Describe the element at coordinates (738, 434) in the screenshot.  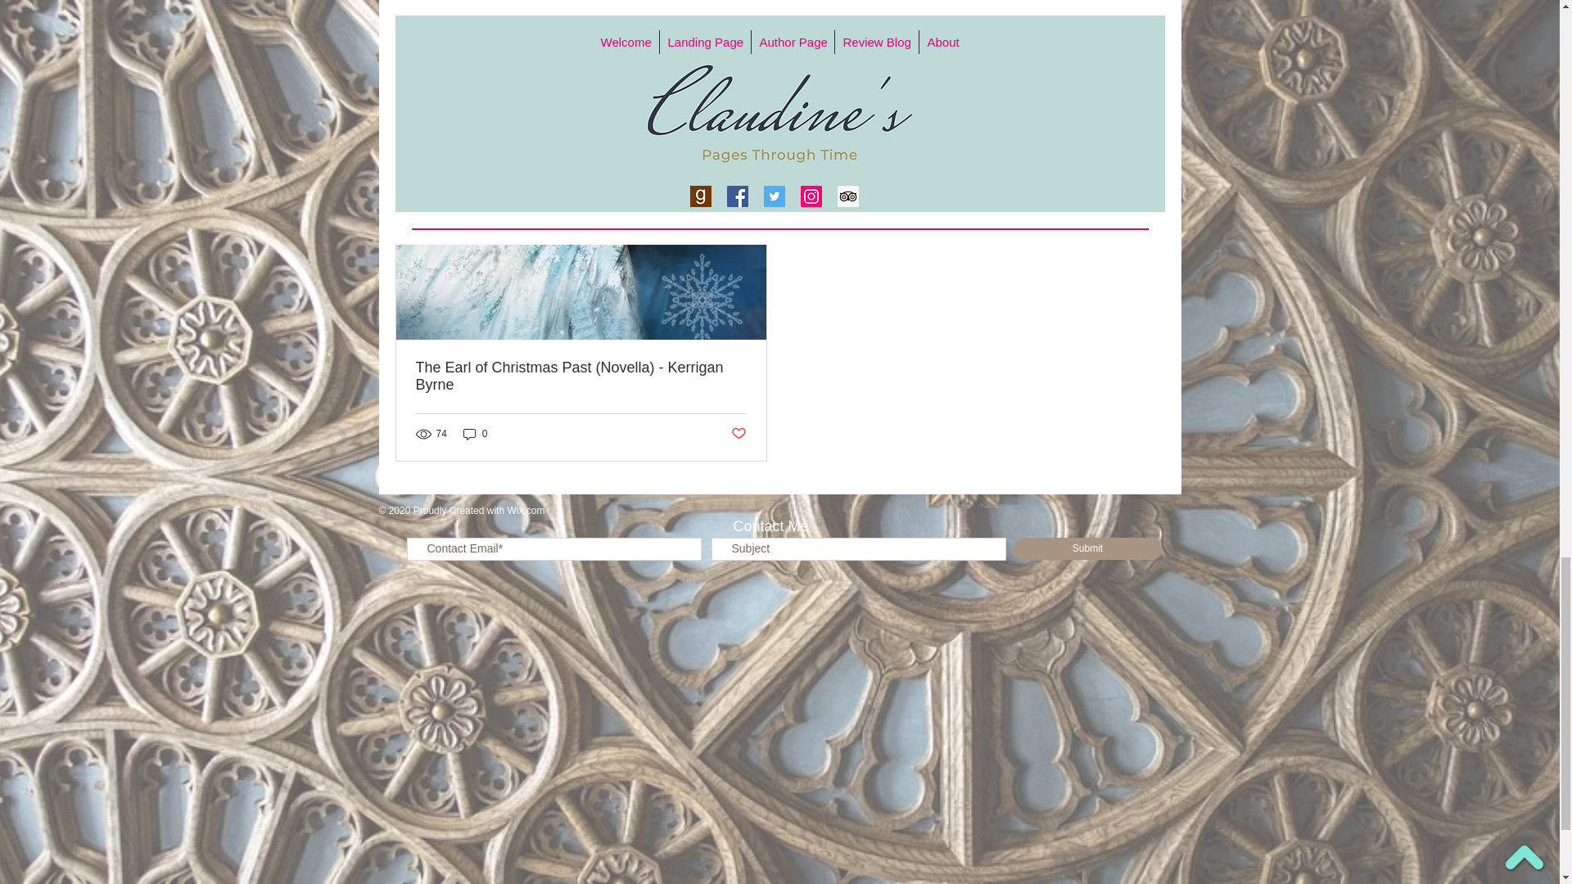
I see `Post not marked as liked` at that location.